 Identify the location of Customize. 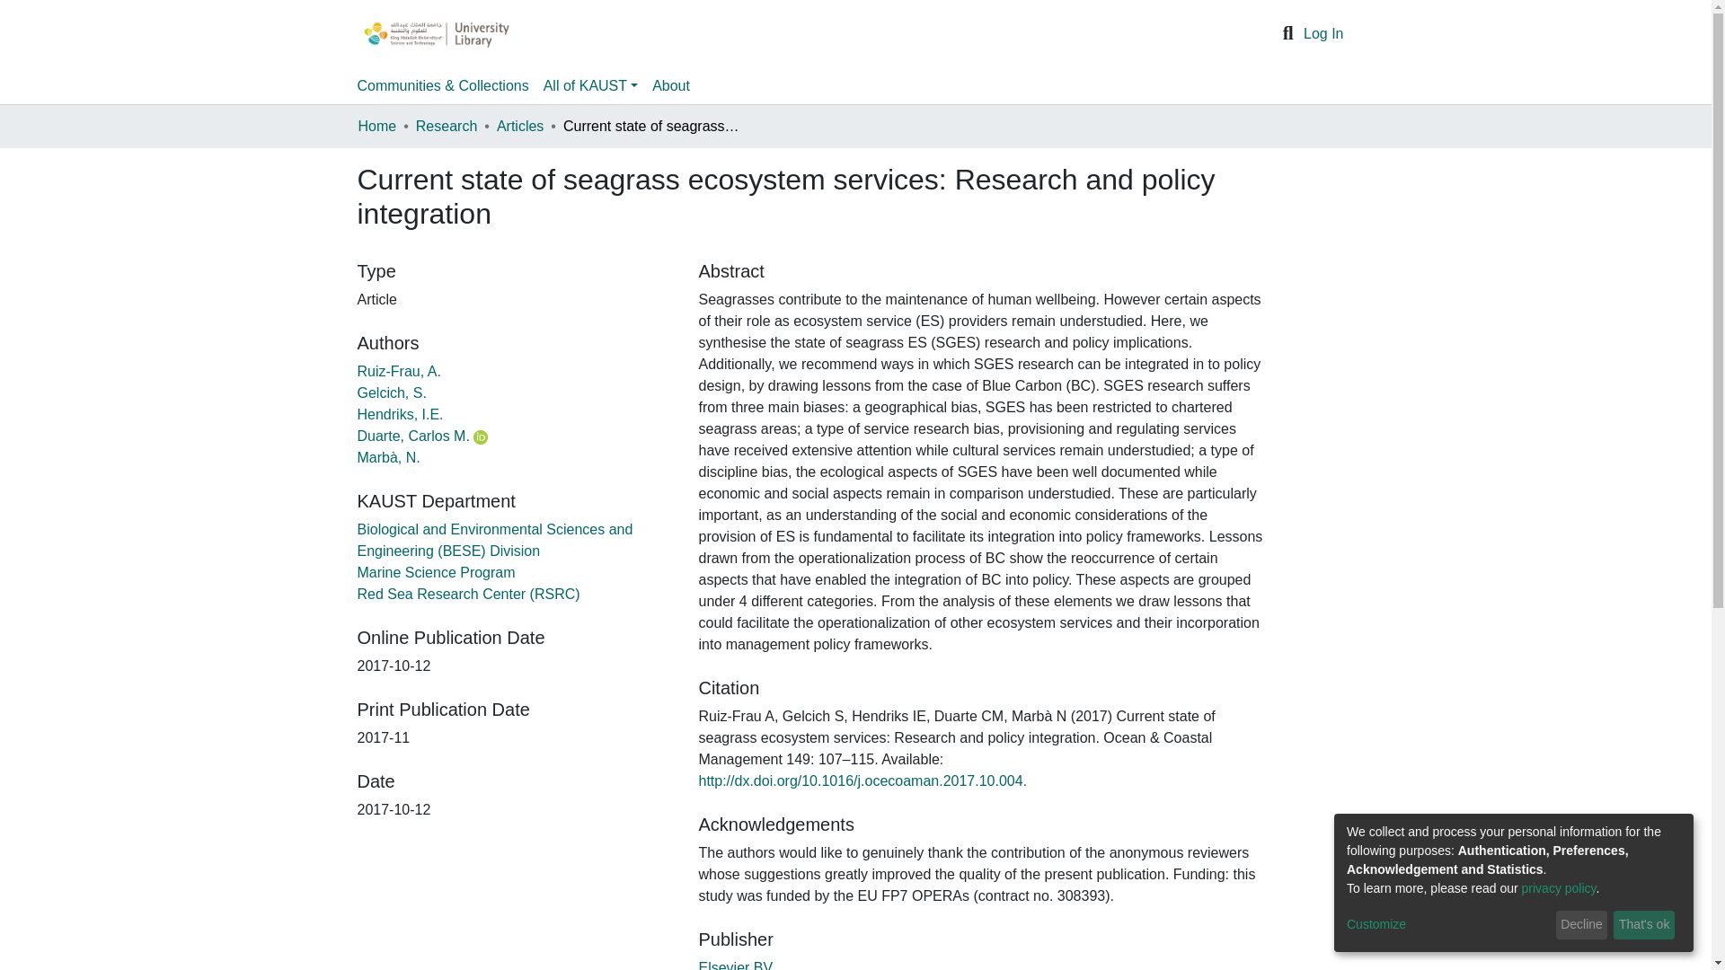
(1448, 925).